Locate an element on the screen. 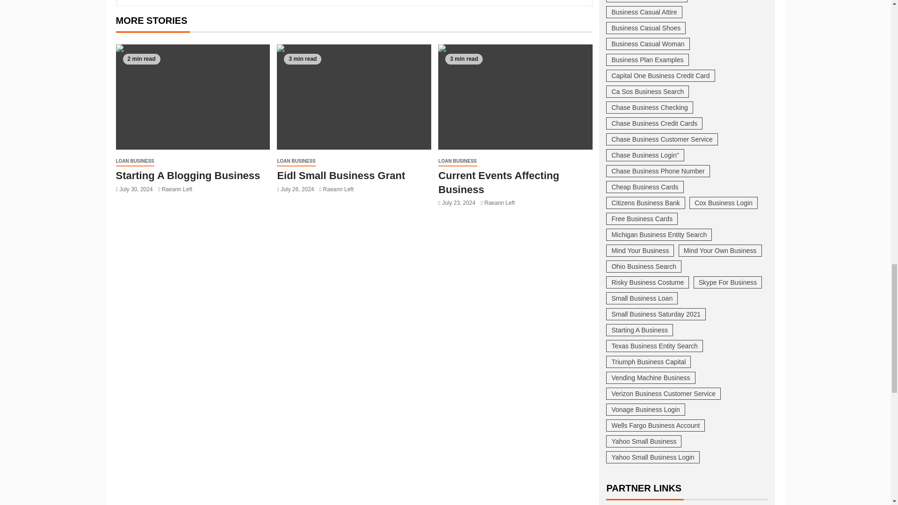 Image resolution: width=898 pixels, height=505 pixels. Starting A Blogging Business is located at coordinates (354, 97).